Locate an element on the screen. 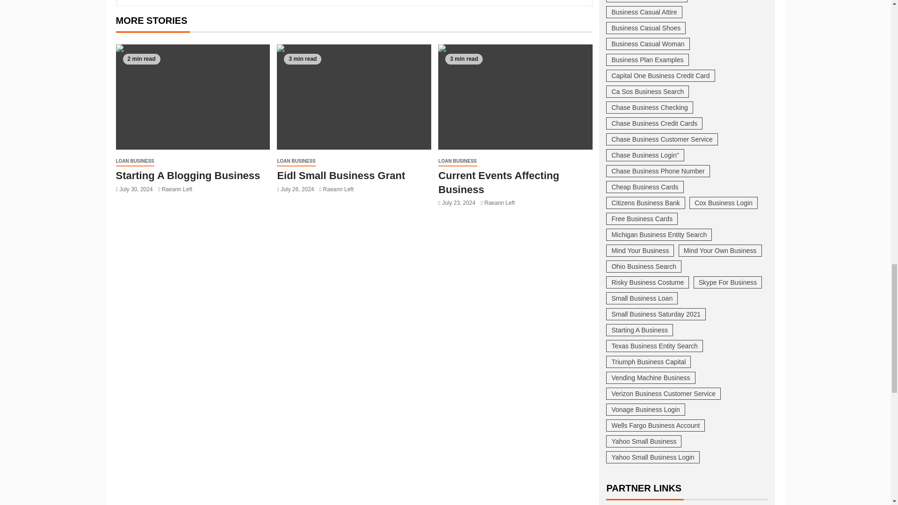 Image resolution: width=898 pixels, height=505 pixels. Starting A Blogging Business is located at coordinates (354, 97).